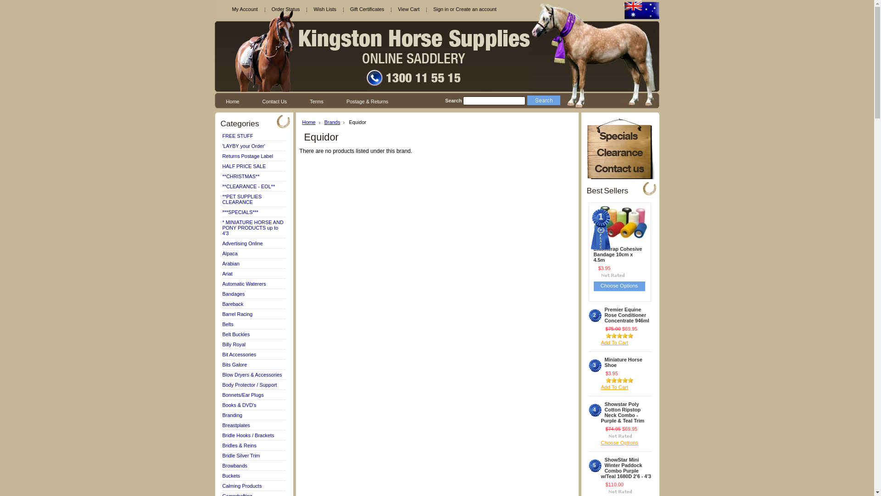  I want to click on Showstar Poly Cotton Ripstop Neck Combo - Purple & Teal Trim, so click(626, 413).